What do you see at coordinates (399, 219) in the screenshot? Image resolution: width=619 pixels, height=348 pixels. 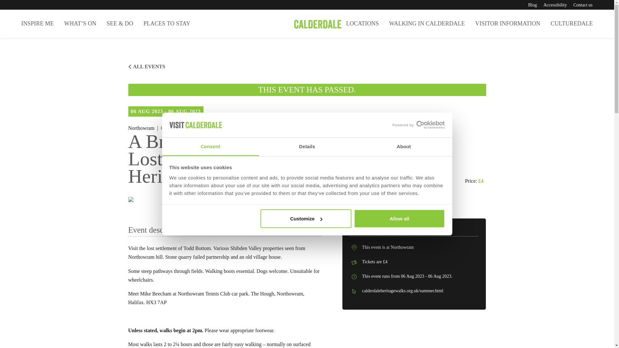 I see `Allow all` at bounding box center [399, 219].